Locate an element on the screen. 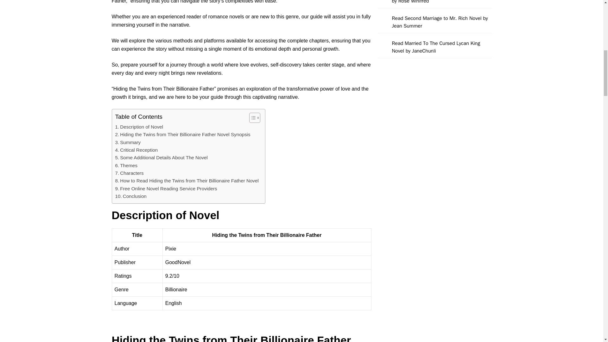 The height and width of the screenshot is (342, 608). Some Additional Details About The Novel is located at coordinates (161, 158).